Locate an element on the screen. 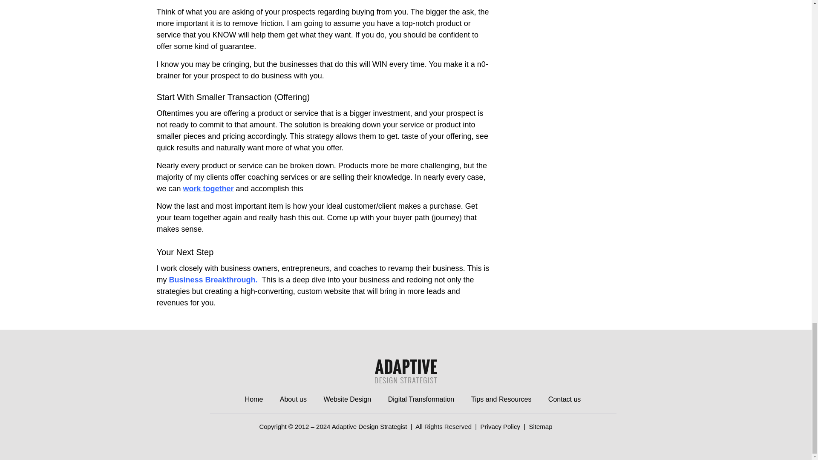 Image resolution: width=818 pixels, height=460 pixels. Tips and Resources is located at coordinates (503, 400).